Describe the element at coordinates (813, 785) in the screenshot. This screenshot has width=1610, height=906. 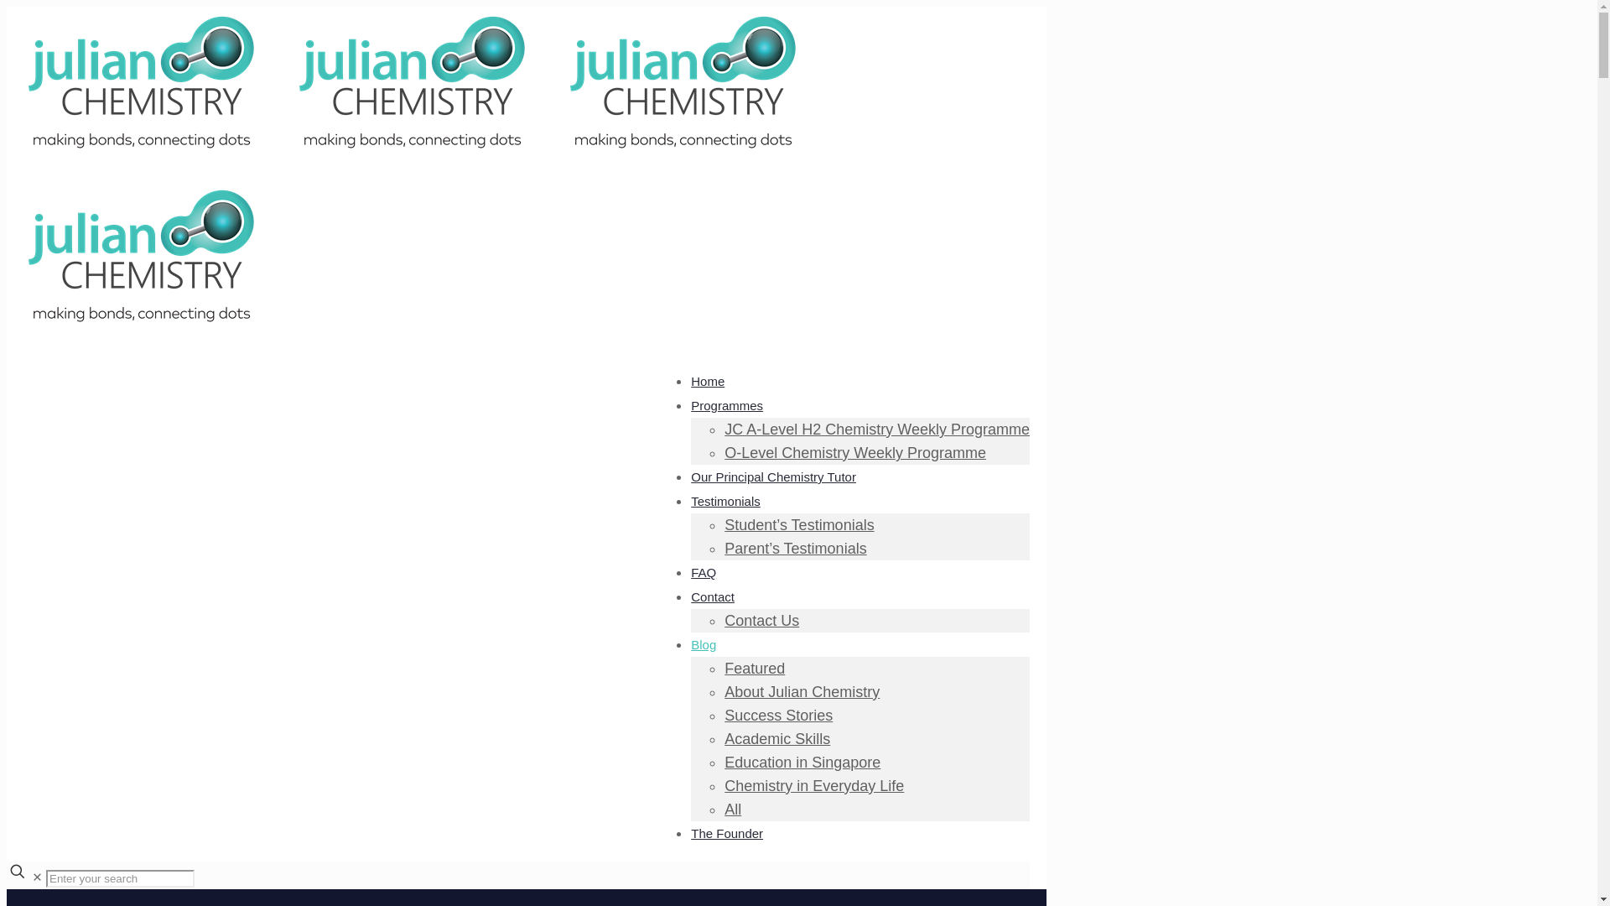
I see `Chemistry in Everyday Life` at that location.